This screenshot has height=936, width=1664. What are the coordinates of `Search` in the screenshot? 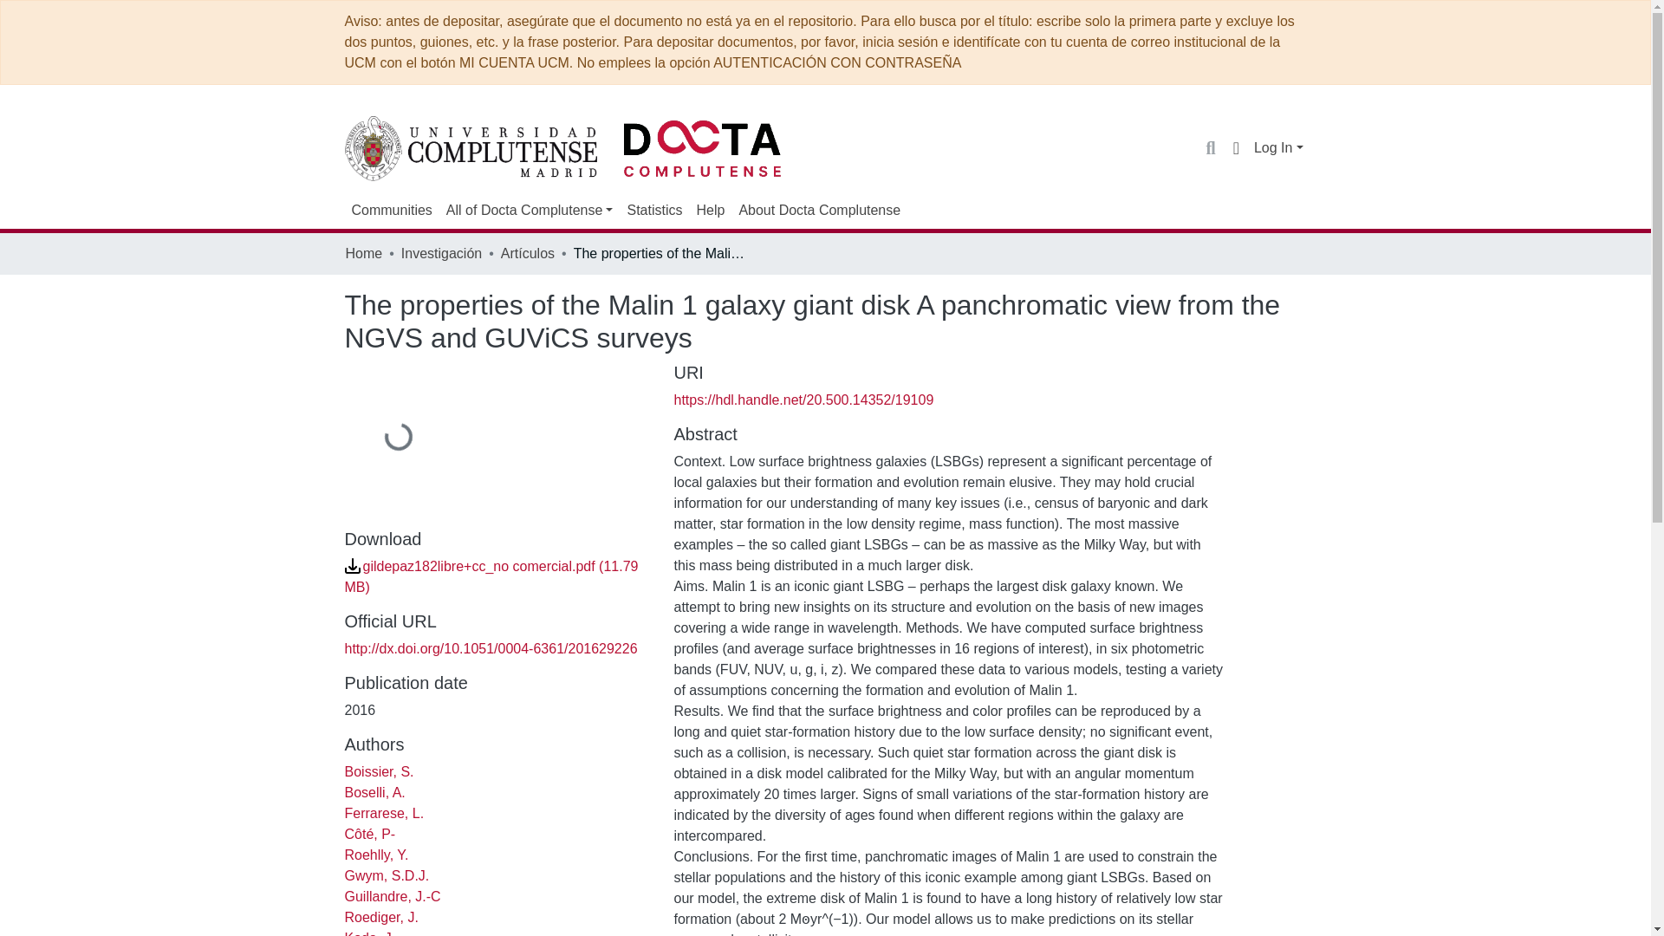 It's located at (1210, 147).